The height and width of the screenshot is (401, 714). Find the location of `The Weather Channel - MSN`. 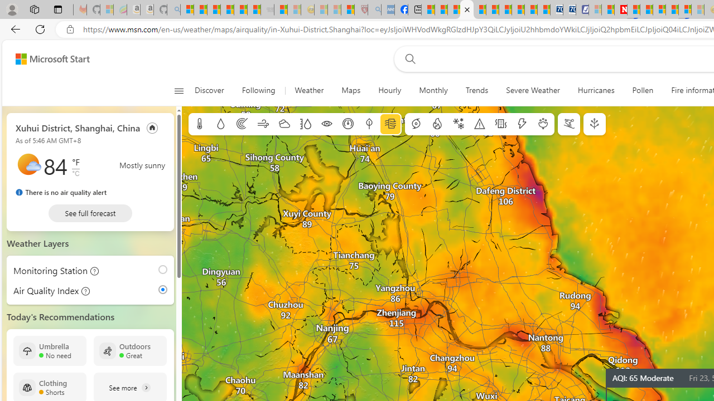

The Weather Channel - MSN is located at coordinates (214, 10).